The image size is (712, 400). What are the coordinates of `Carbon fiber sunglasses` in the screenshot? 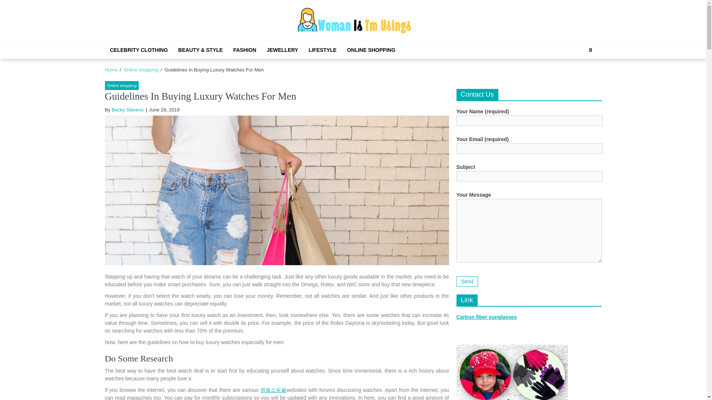 It's located at (487, 317).